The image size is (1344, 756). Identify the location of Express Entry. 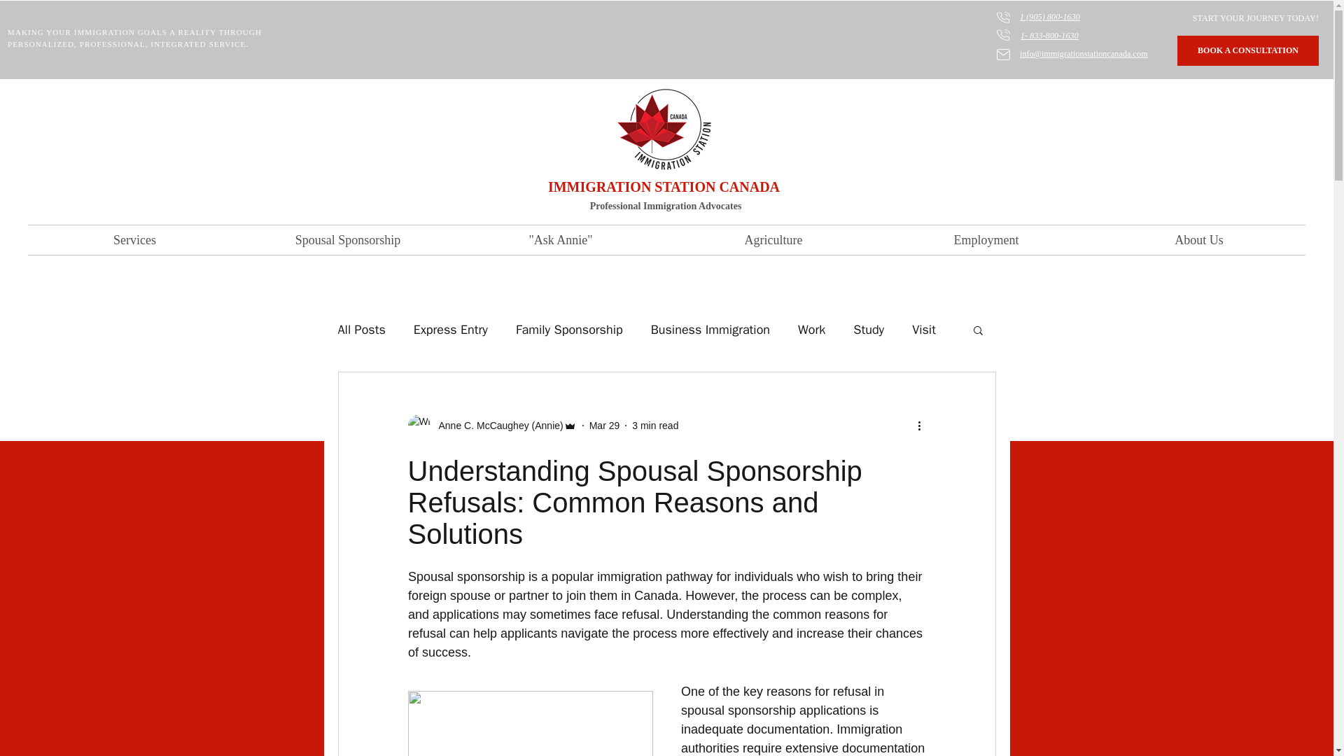
(451, 329).